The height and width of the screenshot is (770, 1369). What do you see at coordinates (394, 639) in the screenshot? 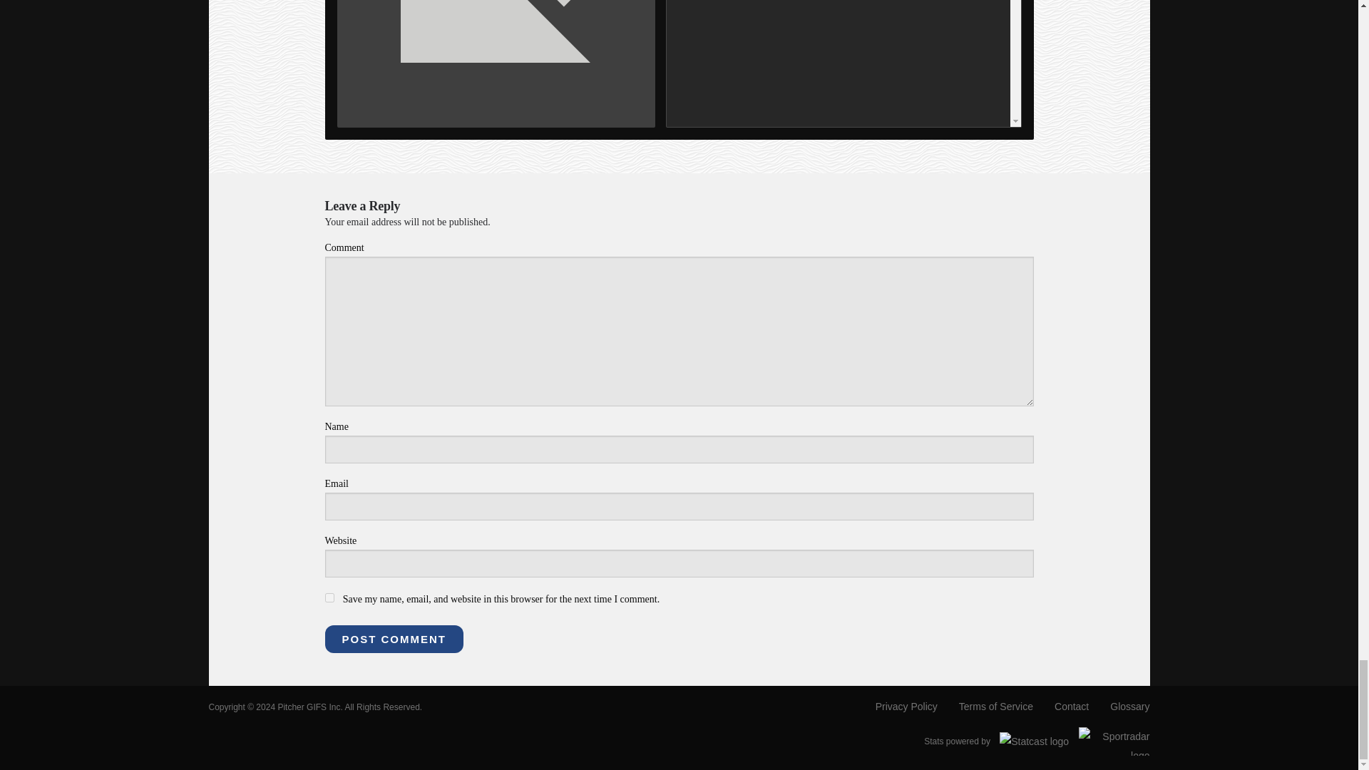
I see `Post Comment` at bounding box center [394, 639].